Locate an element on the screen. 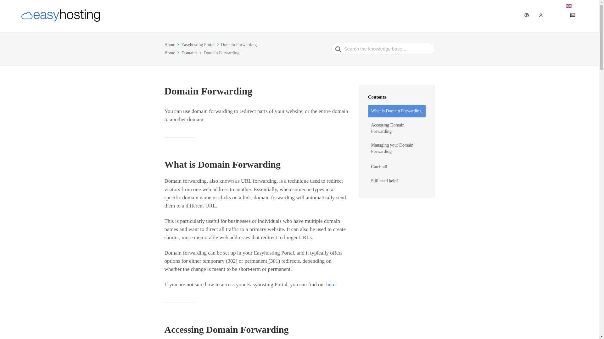 The width and height of the screenshot is (604, 339). Websites is located at coordinates (358, 16).